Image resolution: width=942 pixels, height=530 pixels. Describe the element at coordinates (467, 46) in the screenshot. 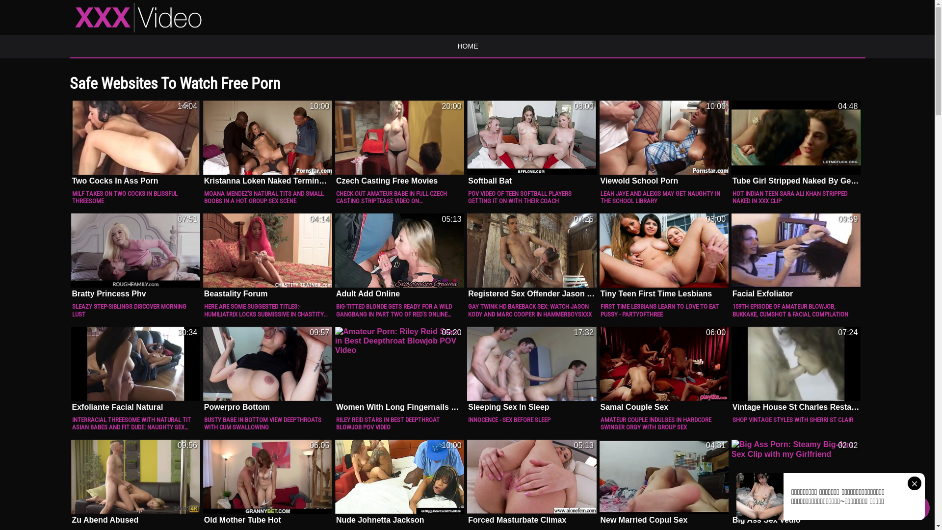

I see `HOME` at that location.